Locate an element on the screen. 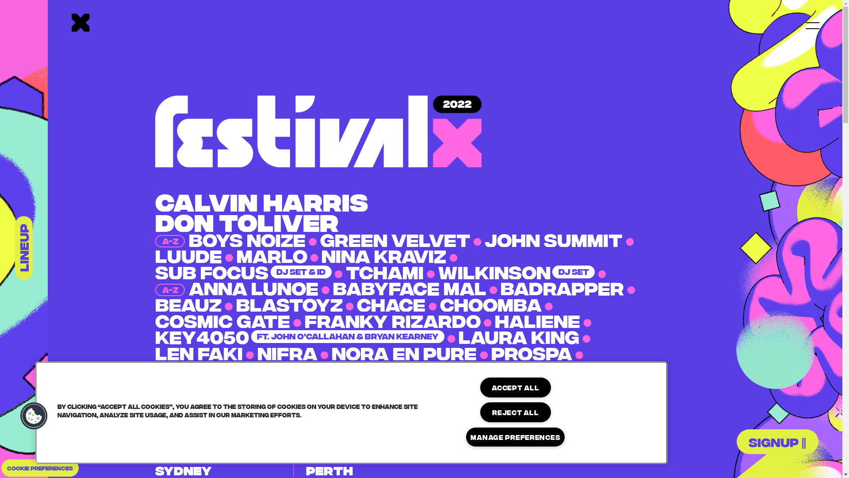  Homepage is located at coordinates (80, 24).